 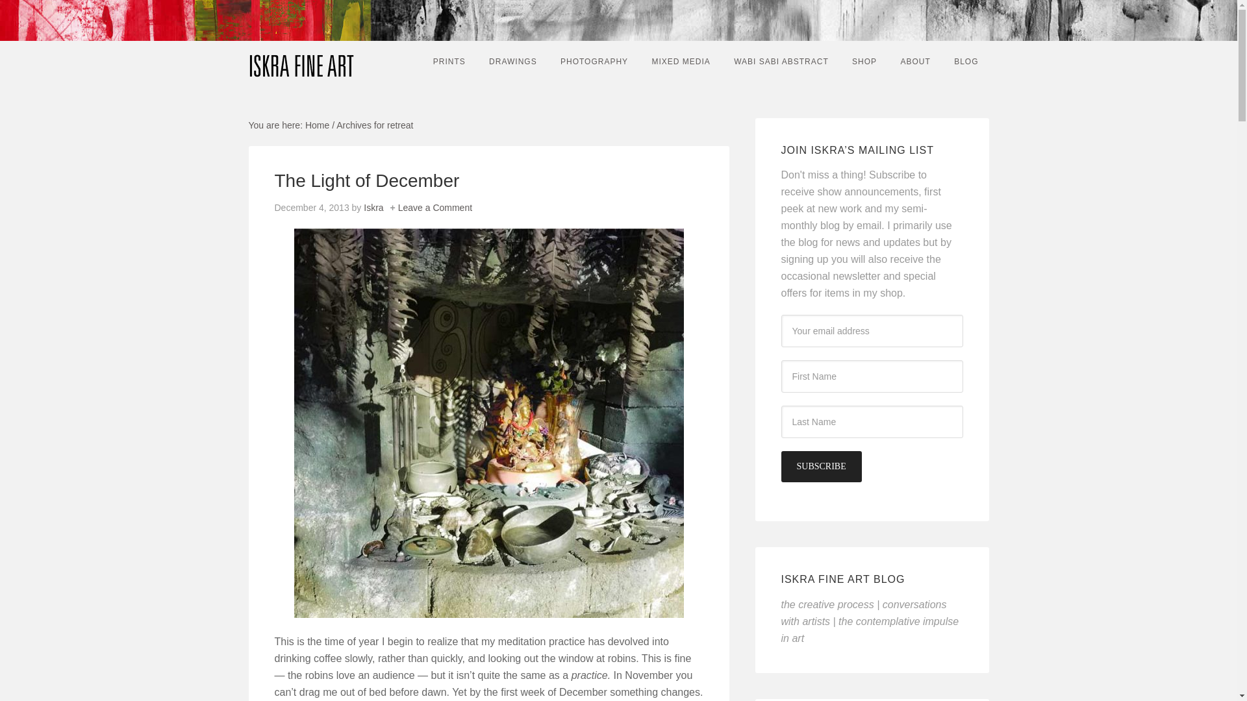 What do you see at coordinates (366, 180) in the screenshot?
I see `The Light of December` at bounding box center [366, 180].